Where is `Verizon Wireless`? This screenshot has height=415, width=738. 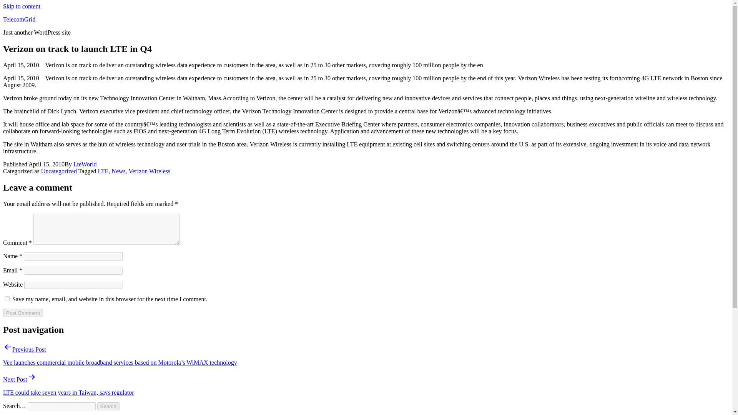
Verizon Wireless is located at coordinates (149, 171).